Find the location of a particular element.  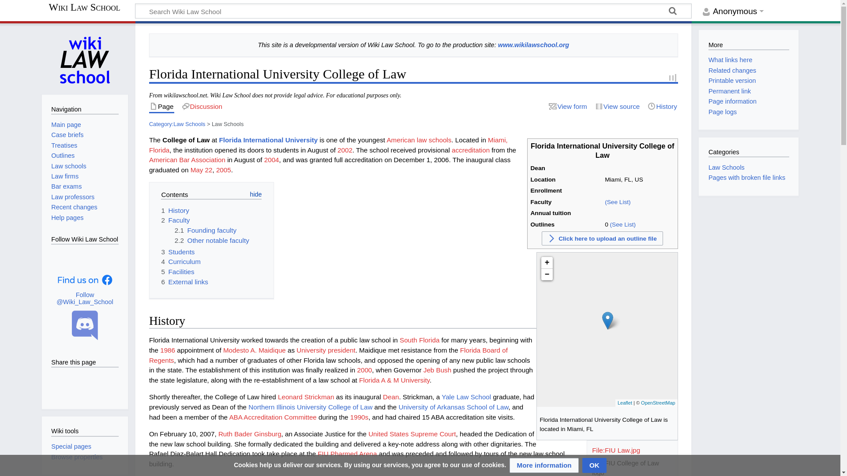

2005 is located at coordinates (223, 170).